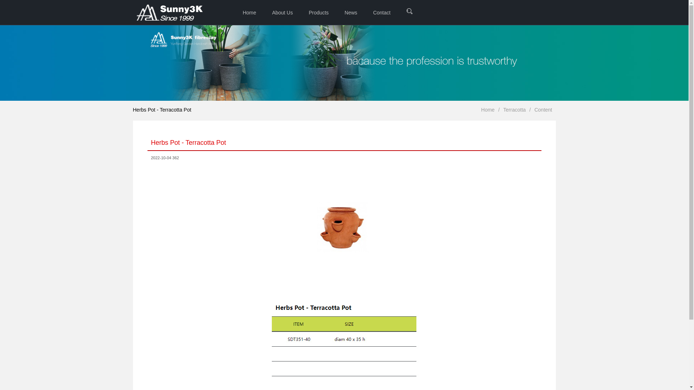 The height and width of the screenshot is (390, 694). What do you see at coordinates (283, 12) in the screenshot?
I see `About Us` at bounding box center [283, 12].